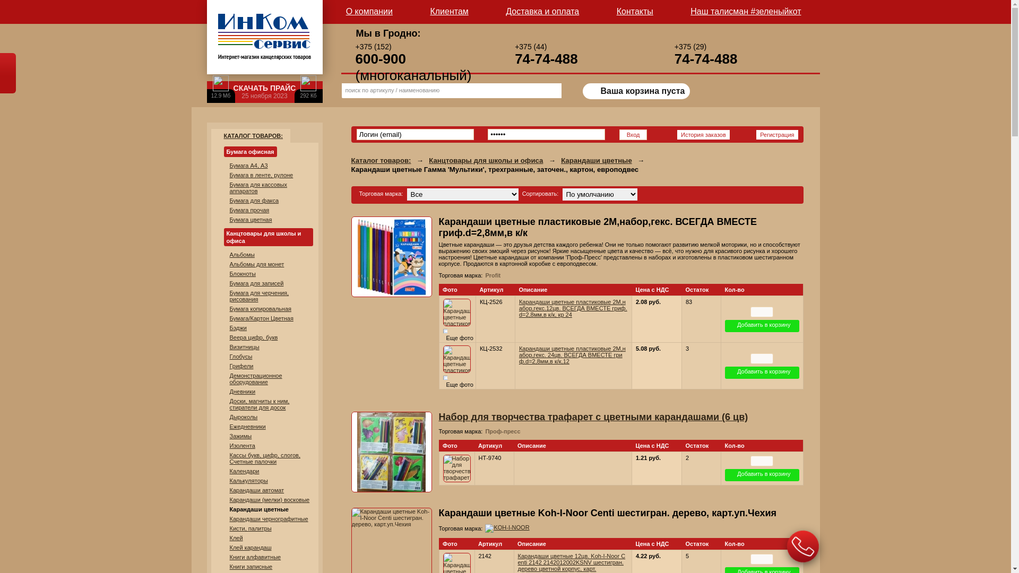 This screenshot has width=1019, height=573. I want to click on KOH-I-NOOR, so click(507, 527).